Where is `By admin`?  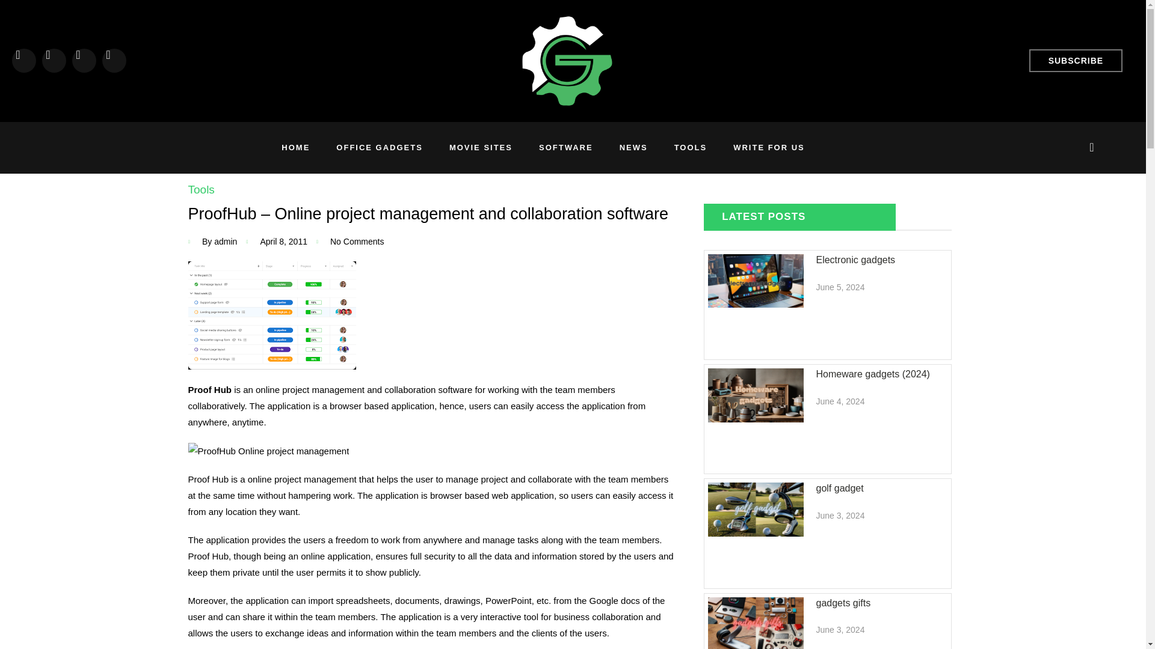
By admin is located at coordinates (212, 242).